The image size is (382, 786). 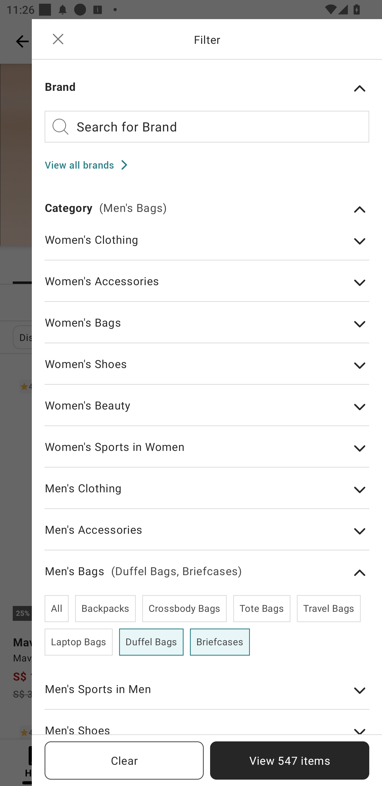 I want to click on View 547 items, so click(x=290, y=761).